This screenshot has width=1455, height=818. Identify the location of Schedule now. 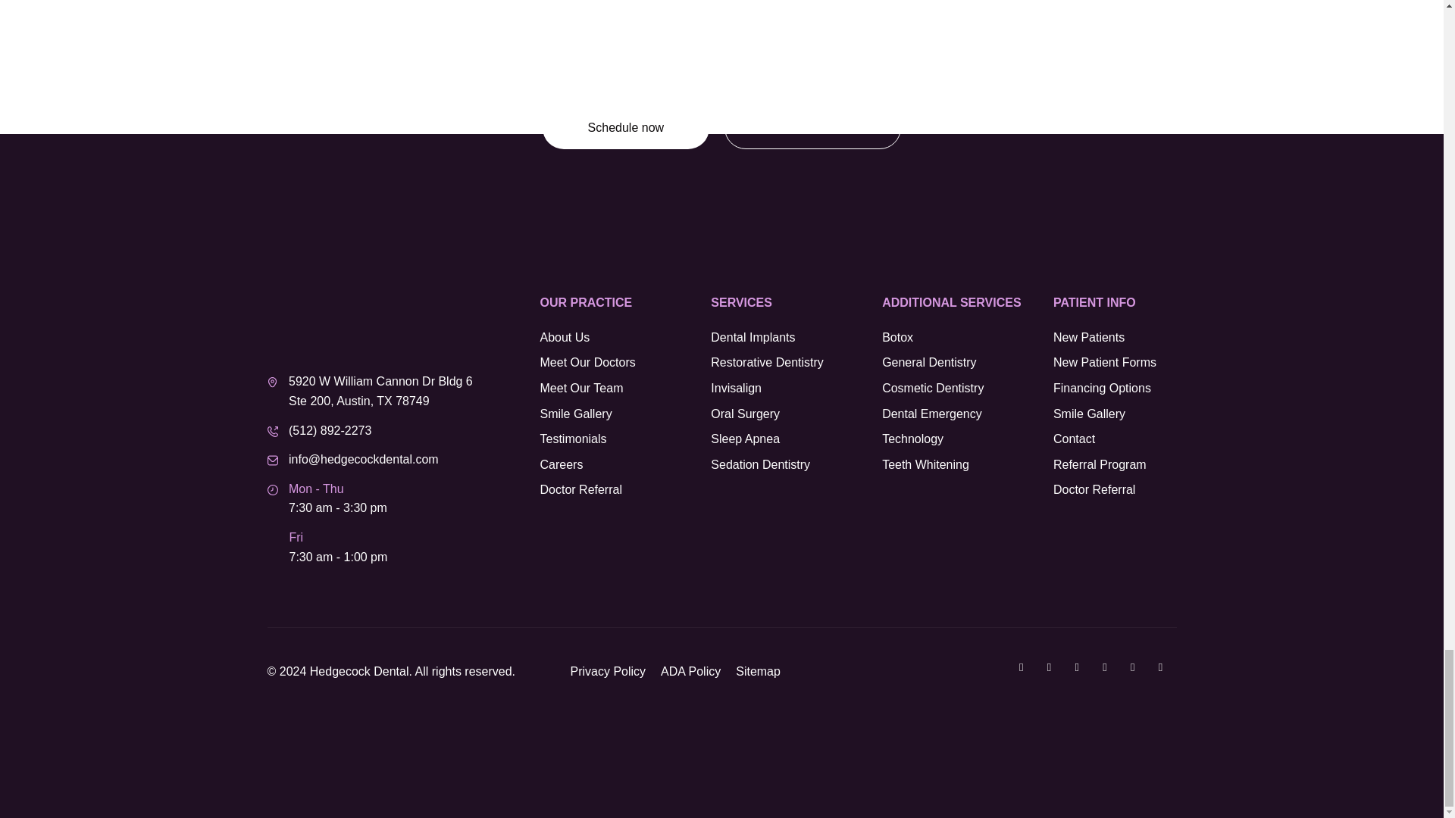
(812, 127).